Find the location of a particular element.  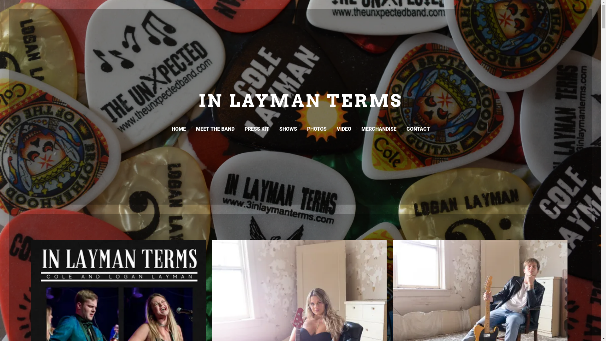

CONTACT is located at coordinates (418, 129).